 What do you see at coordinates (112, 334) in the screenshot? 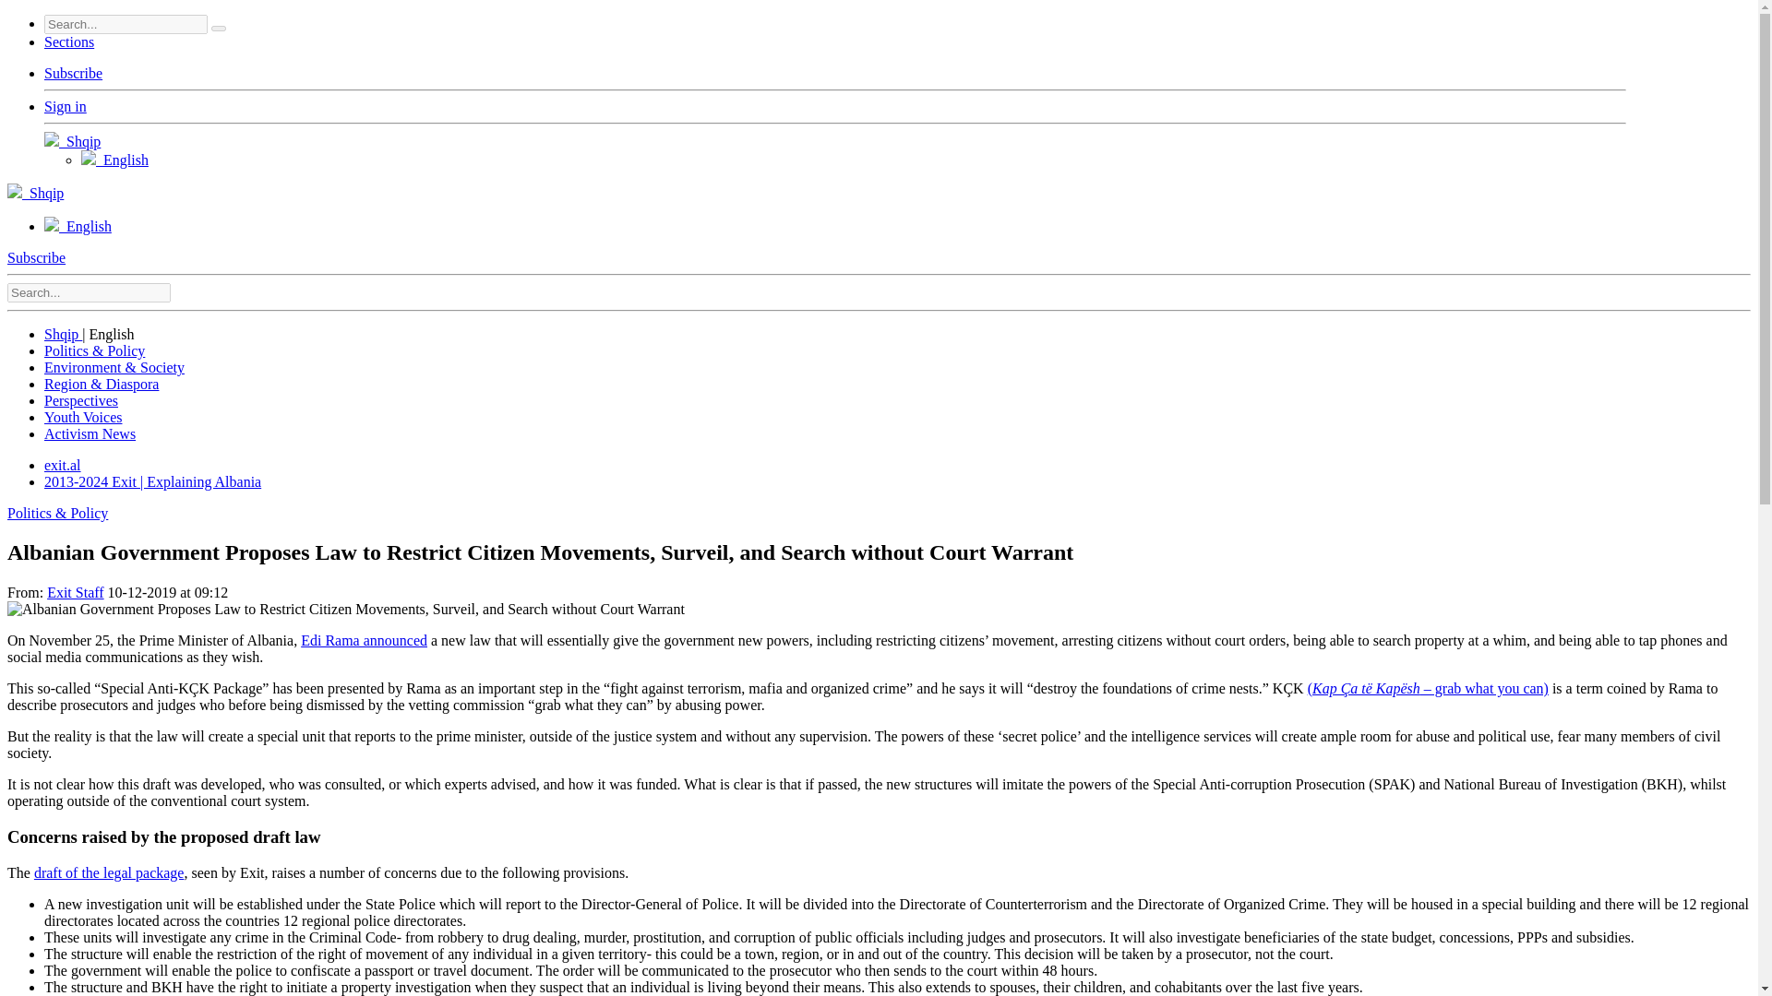
I see `English` at bounding box center [112, 334].